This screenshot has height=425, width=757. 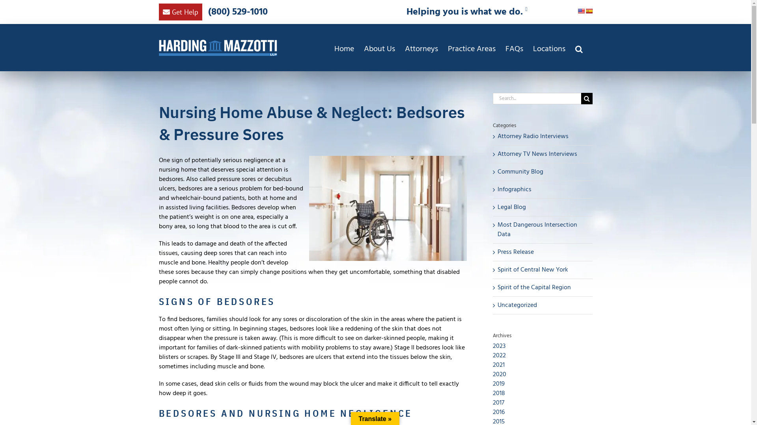 I want to click on 2021, so click(x=499, y=365).